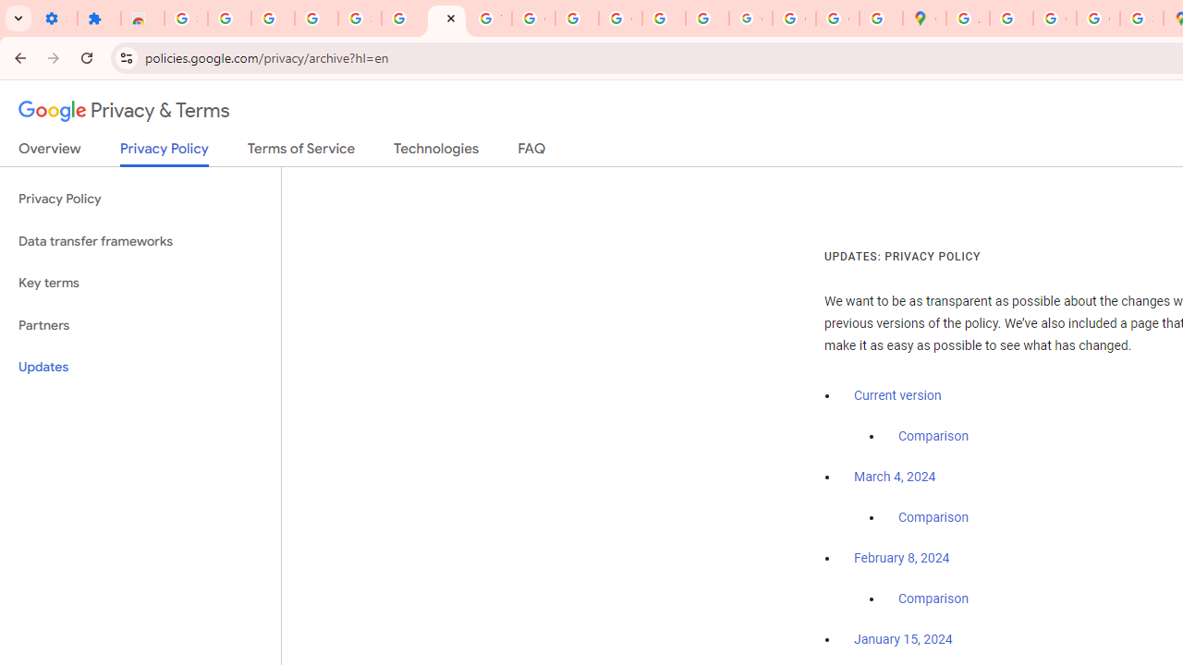 The image size is (1183, 665). What do you see at coordinates (903, 640) in the screenshot?
I see `January 15, 2024` at bounding box center [903, 640].